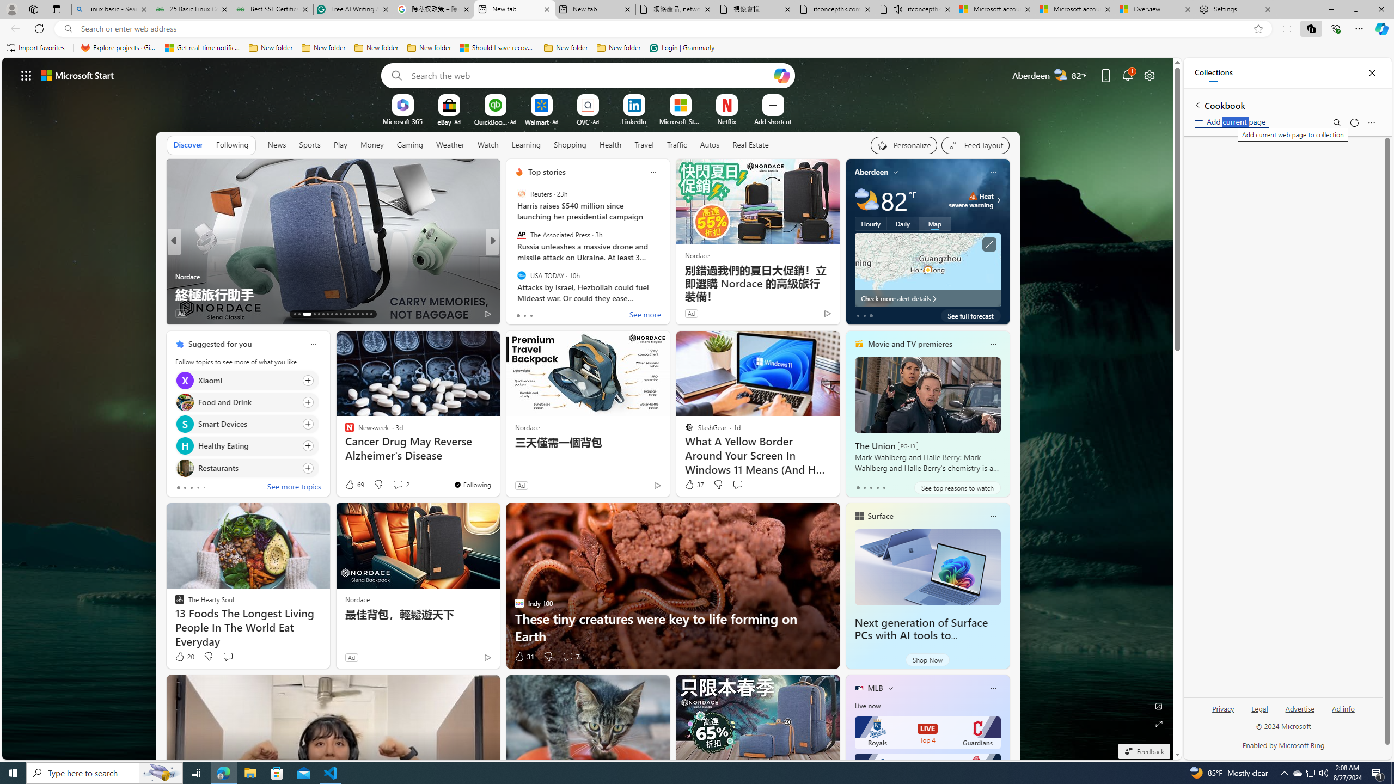 The width and height of the screenshot is (1394, 784). What do you see at coordinates (472, 485) in the screenshot?
I see `You're following Newsweek` at bounding box center [472, 485].